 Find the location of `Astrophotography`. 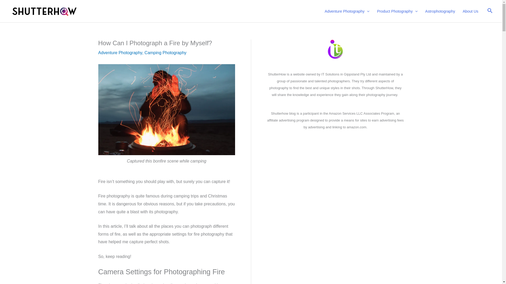

Astrophotography is located at coordinates (440, 11).